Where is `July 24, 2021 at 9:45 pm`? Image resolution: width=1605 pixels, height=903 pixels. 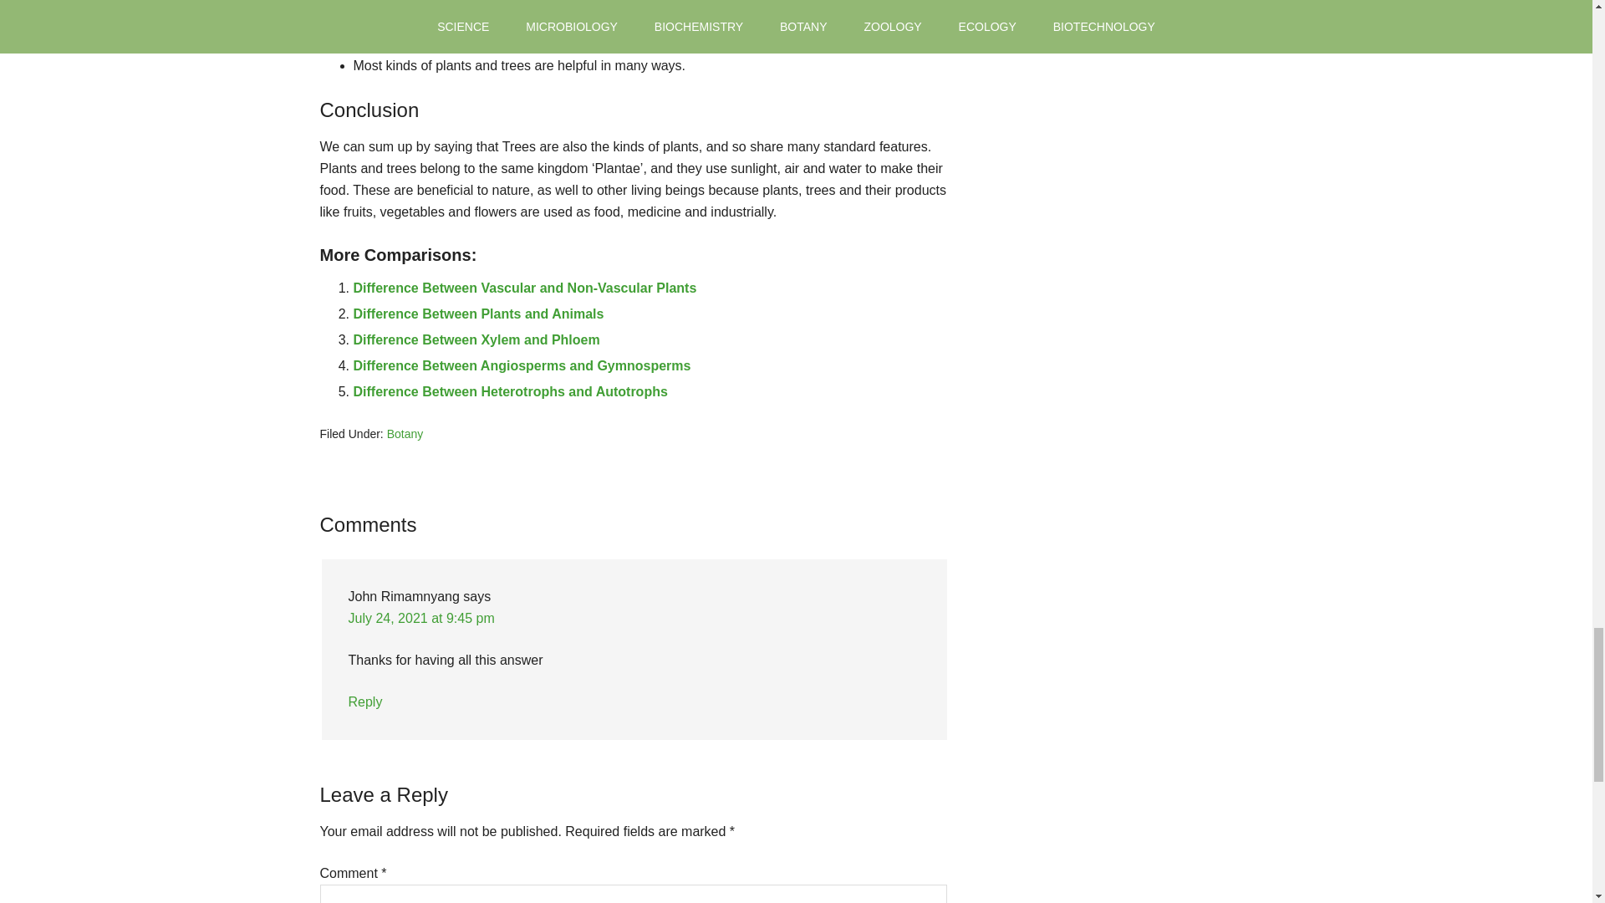 July 24, 2021 at 9:45 pm is located at coordinates (421, 619).